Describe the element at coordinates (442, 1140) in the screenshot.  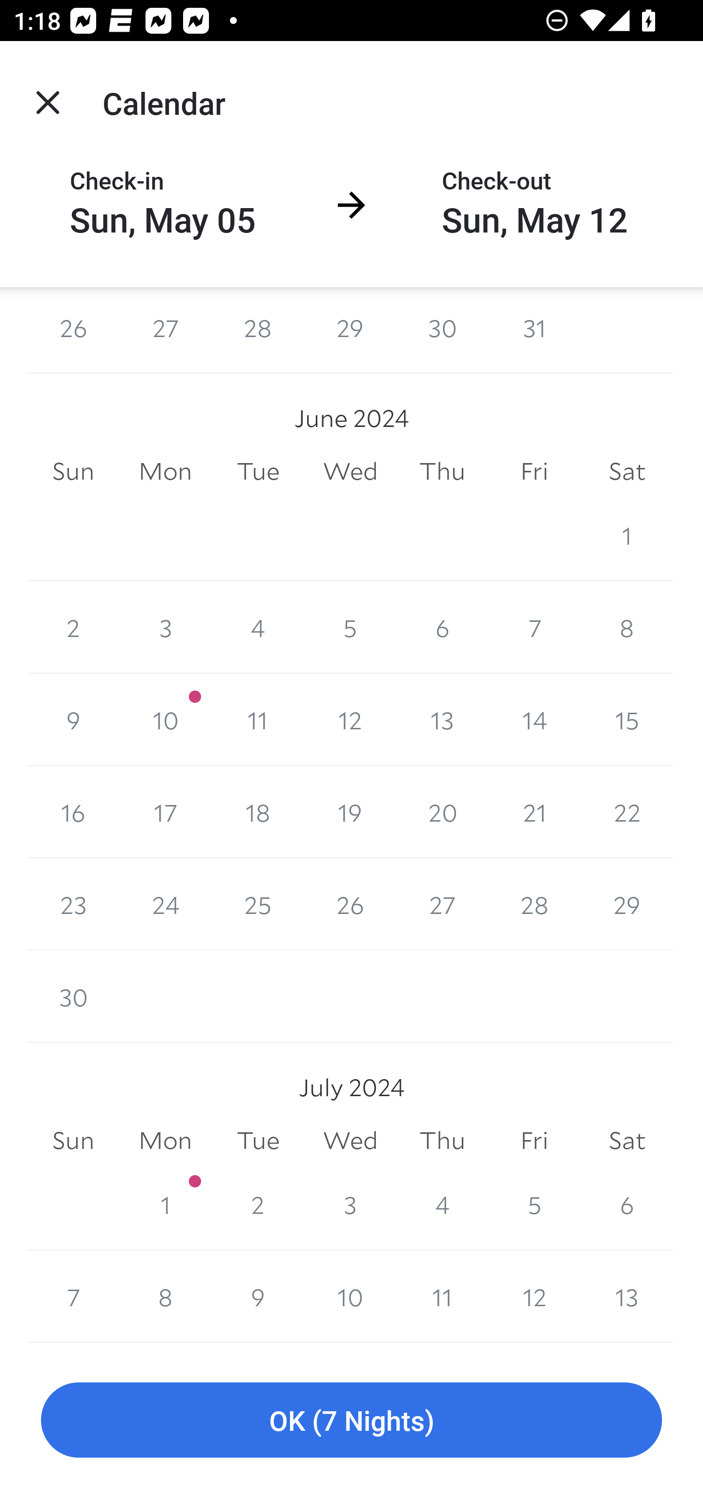
I see `Thu` at that location.